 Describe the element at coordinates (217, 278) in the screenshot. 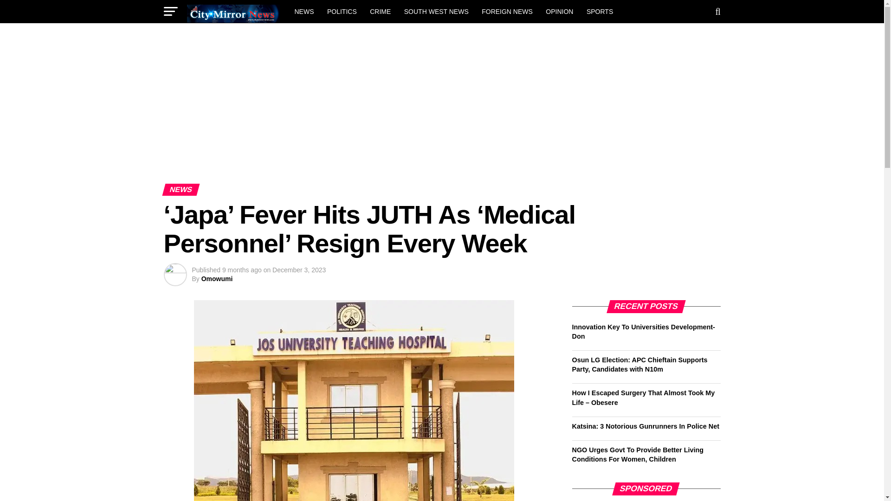

I see `Omowumi` at that location.